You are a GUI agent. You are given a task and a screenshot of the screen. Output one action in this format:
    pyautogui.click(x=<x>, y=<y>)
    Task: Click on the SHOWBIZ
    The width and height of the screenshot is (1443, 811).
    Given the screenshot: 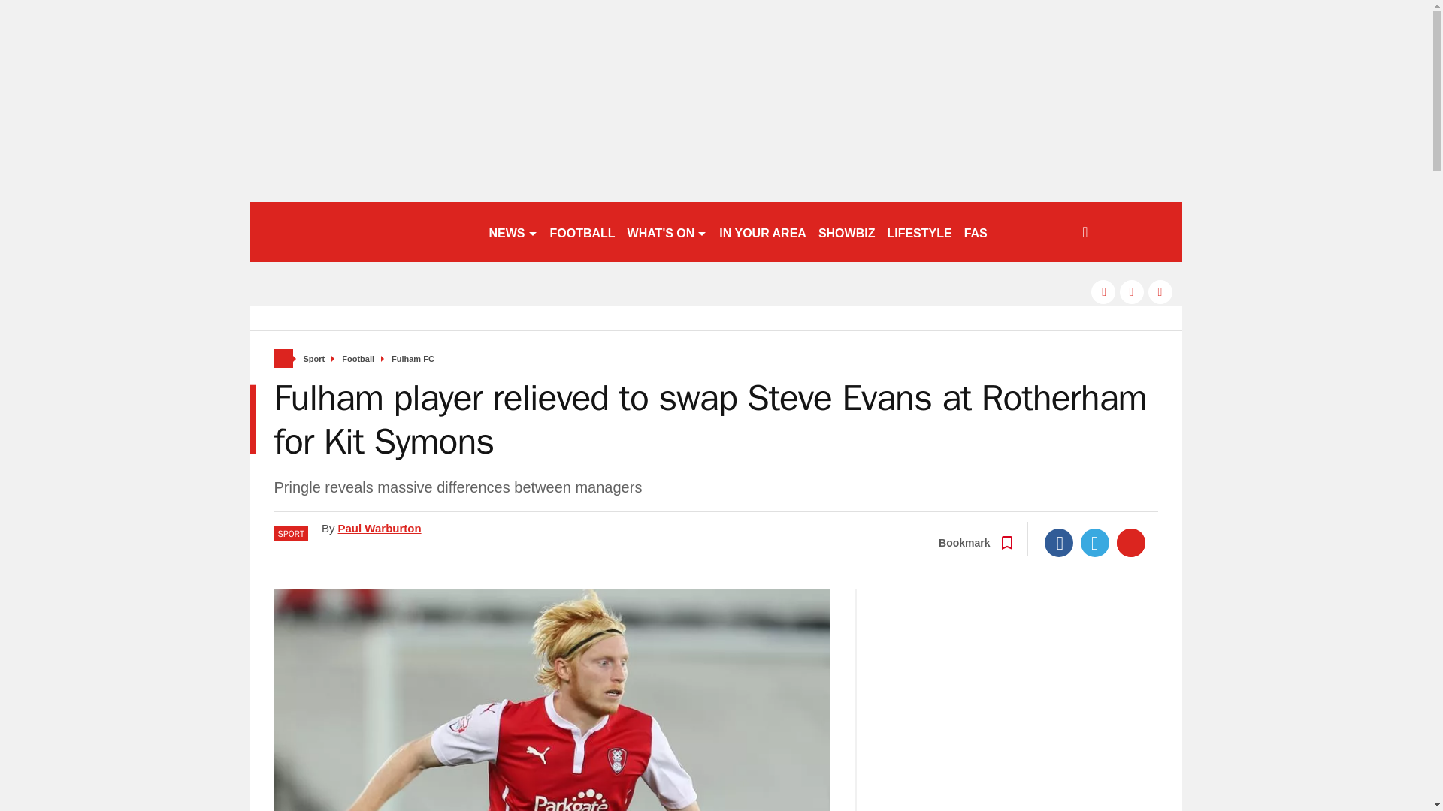 What is the action you would take?
    pyautogui.click(x=846, y=231)
    